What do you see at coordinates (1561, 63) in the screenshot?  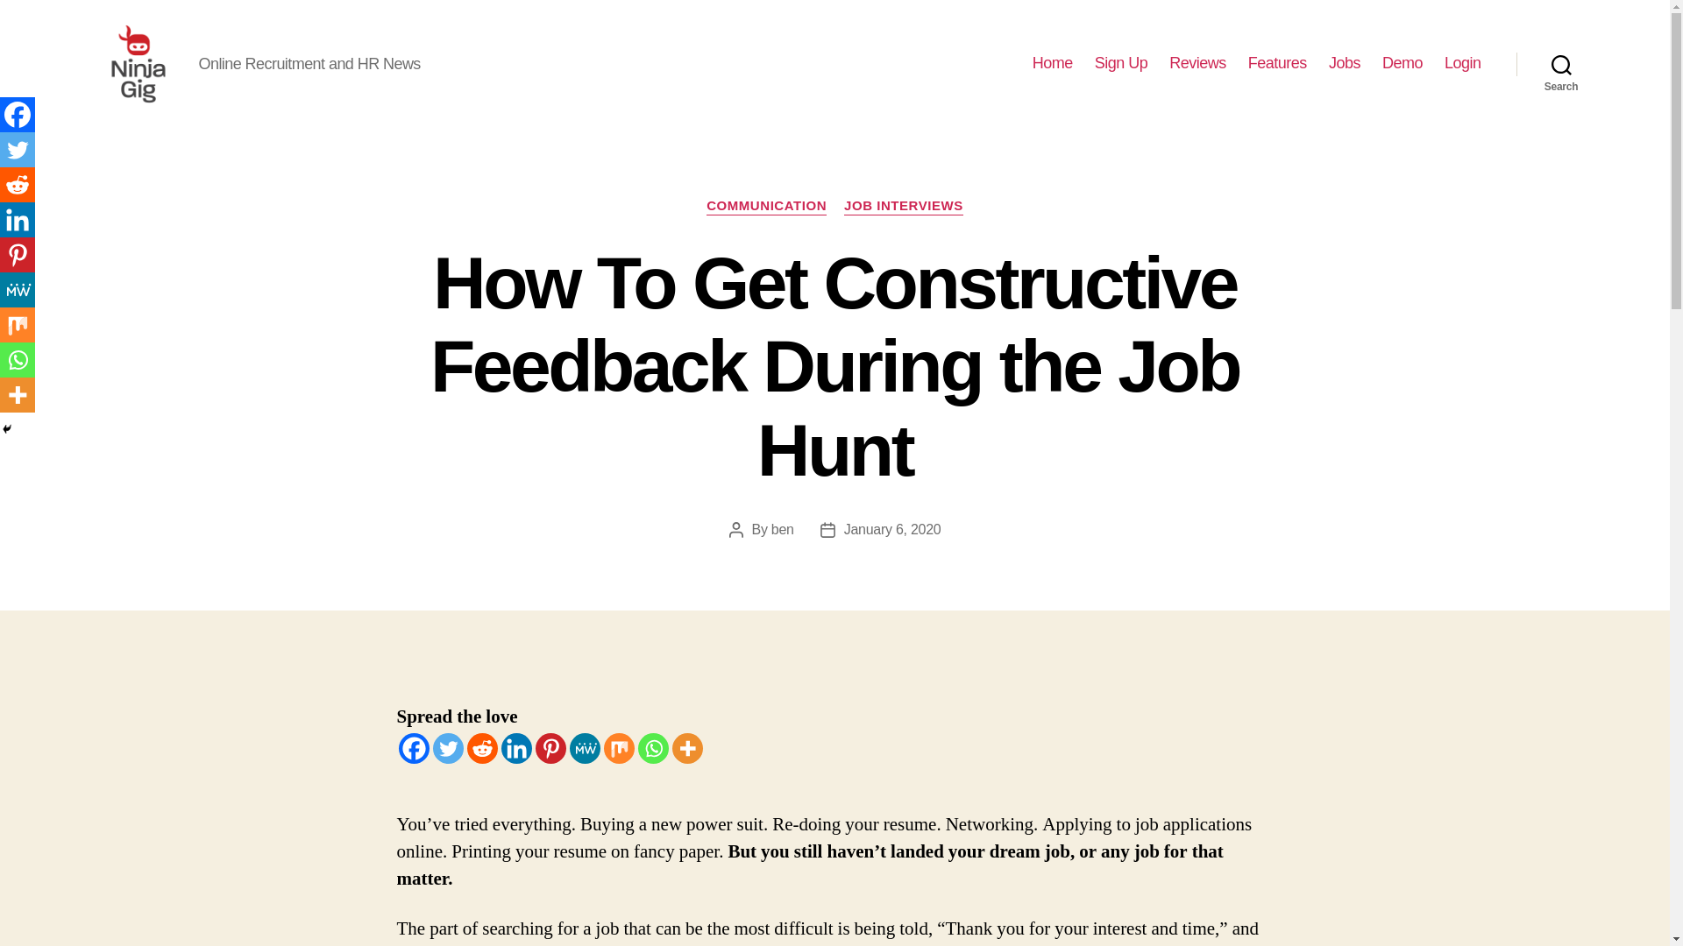 I see `Search` at bounding box center [1561, 63].